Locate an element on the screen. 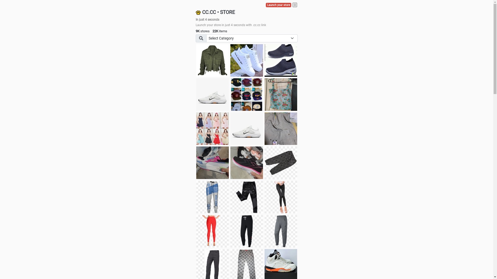 The image size is (497, 279). Pant is located at coordinates (281, 197).